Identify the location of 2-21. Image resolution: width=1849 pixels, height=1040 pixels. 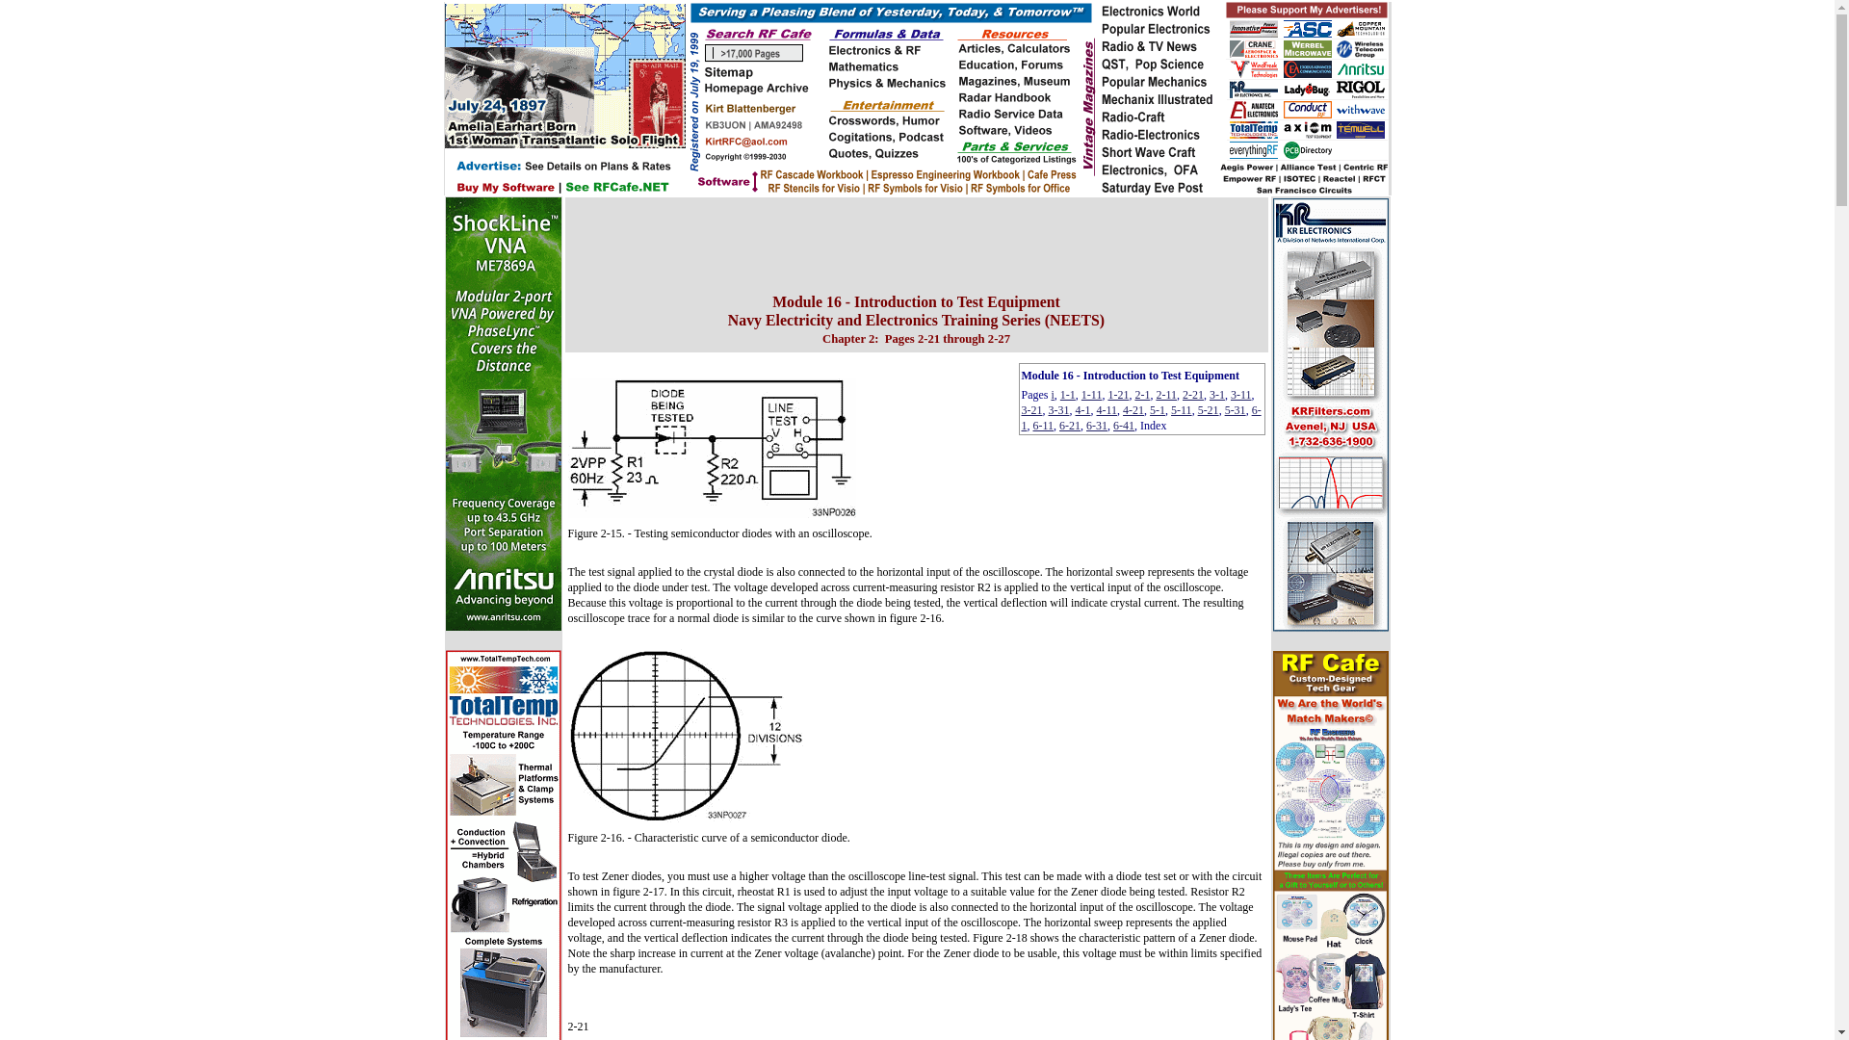
(1192, 394).